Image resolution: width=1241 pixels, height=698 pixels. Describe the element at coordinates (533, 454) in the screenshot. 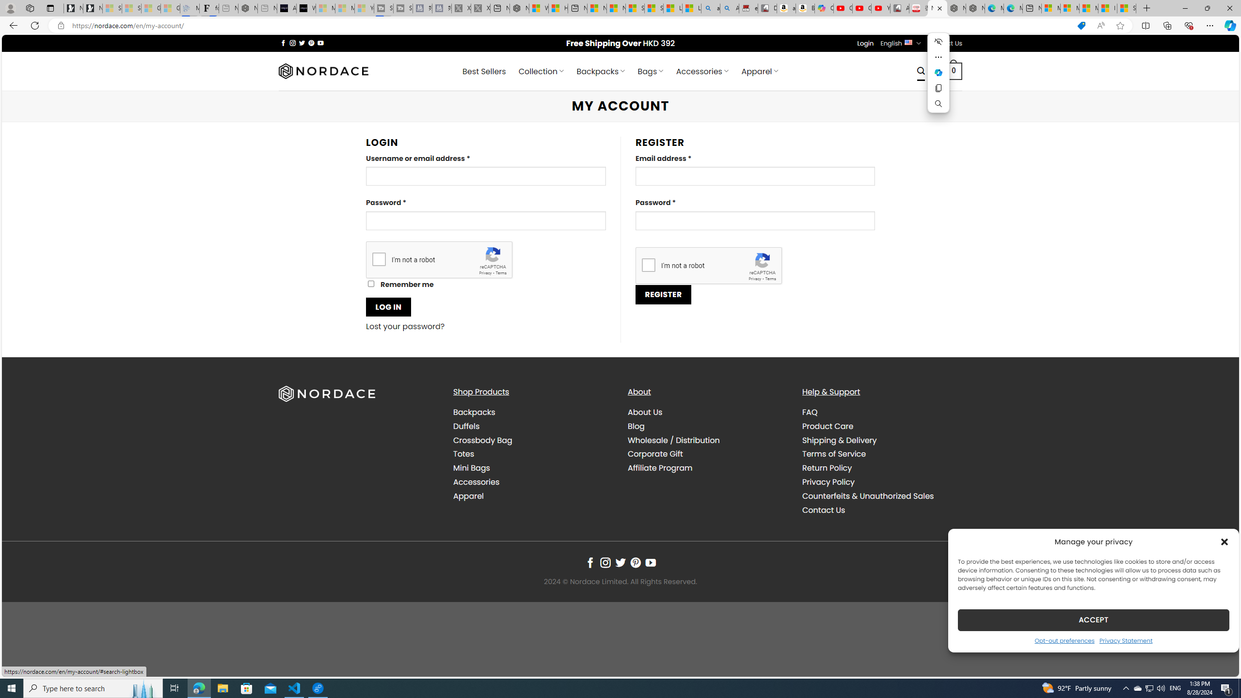

I see `Totes` at that location.